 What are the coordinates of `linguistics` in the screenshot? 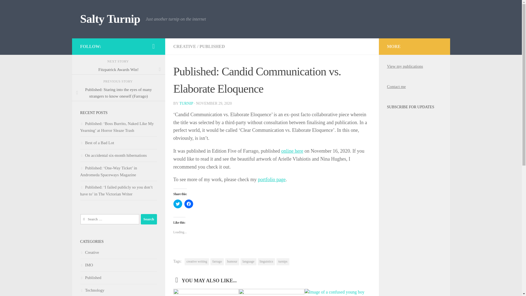 It's located at (266, 261).